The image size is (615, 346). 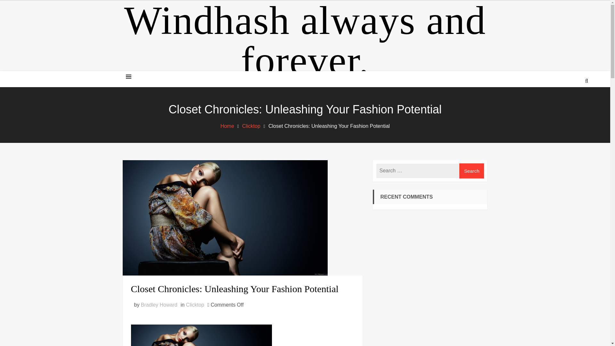 What do you see at coordinates (159, 305) in the screenshot?
I see `Bradley Howard` at bounding box center [159, 305].